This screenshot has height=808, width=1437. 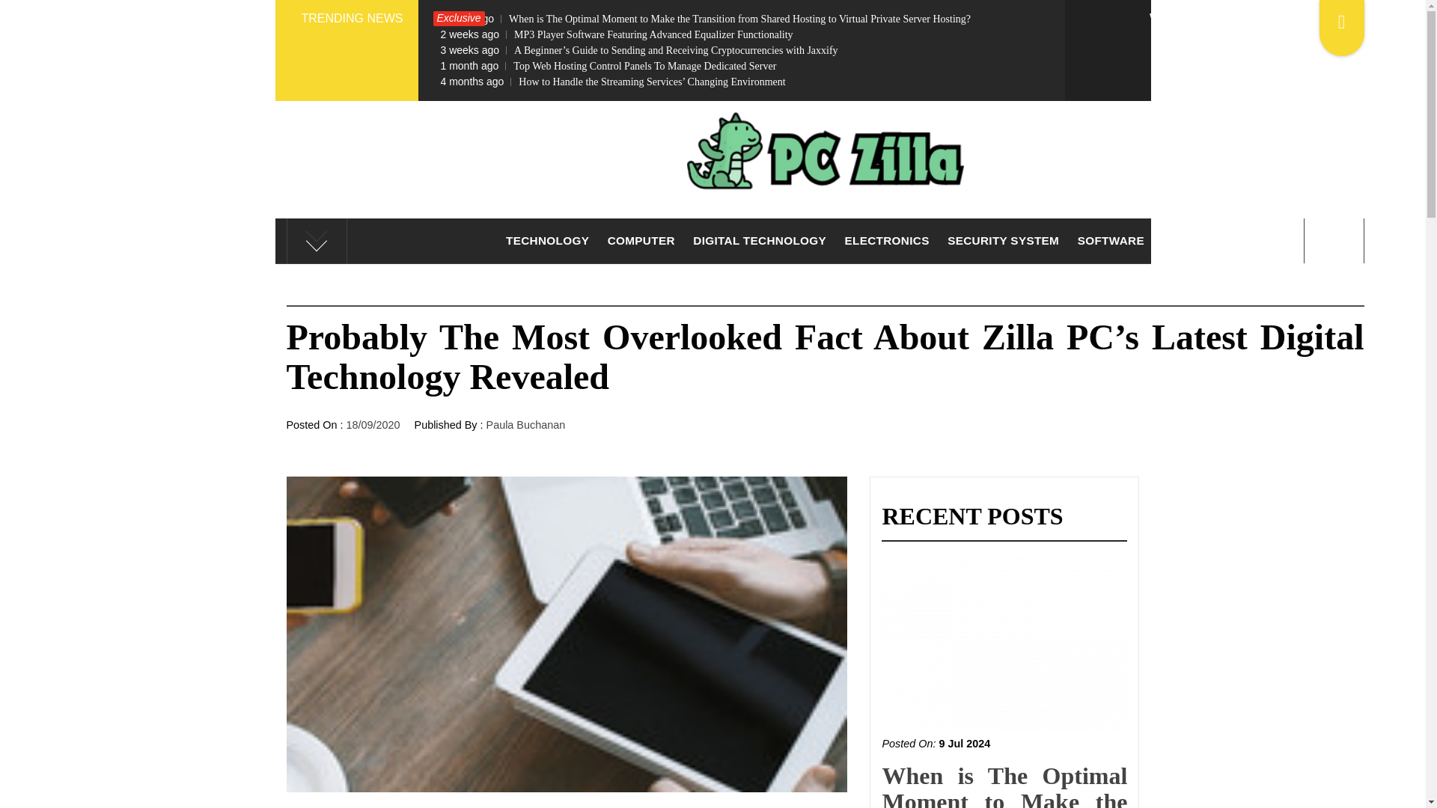 I want to click on DIGITAL TECHNOLOGY, so click(x=759, y=241).